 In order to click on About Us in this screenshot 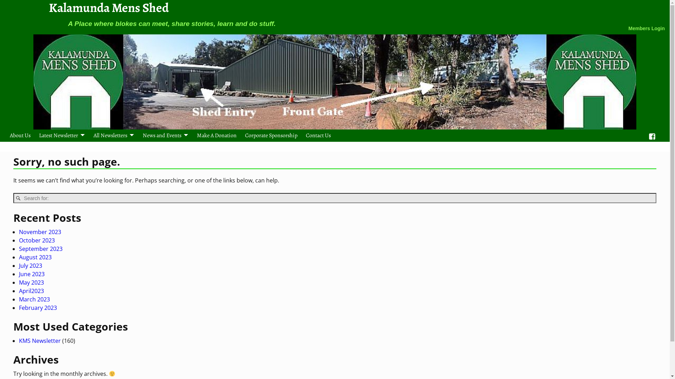, I will do `click(20, 135)`.